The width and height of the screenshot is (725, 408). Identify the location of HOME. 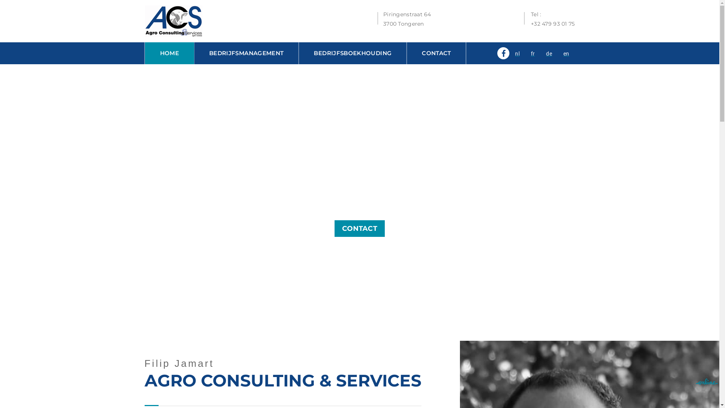
(170, 53).